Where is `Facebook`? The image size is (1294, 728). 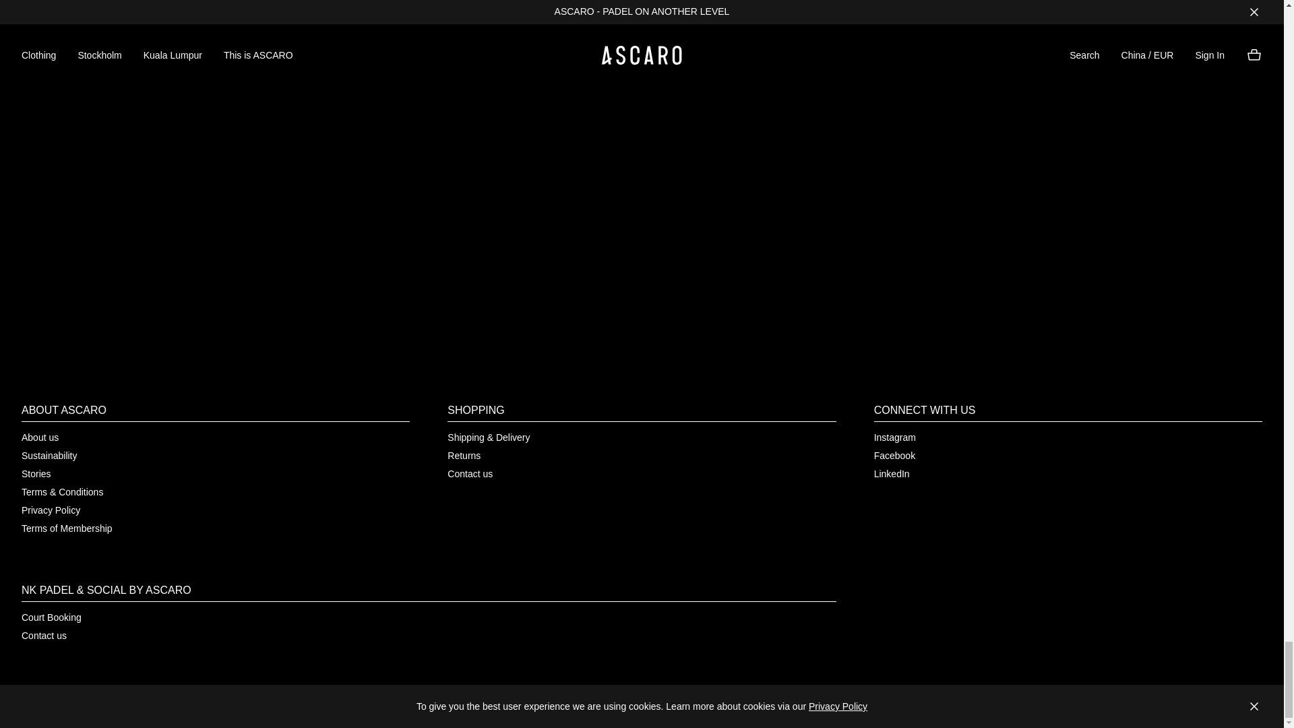
Facebook is located at coordinates (894, 457).